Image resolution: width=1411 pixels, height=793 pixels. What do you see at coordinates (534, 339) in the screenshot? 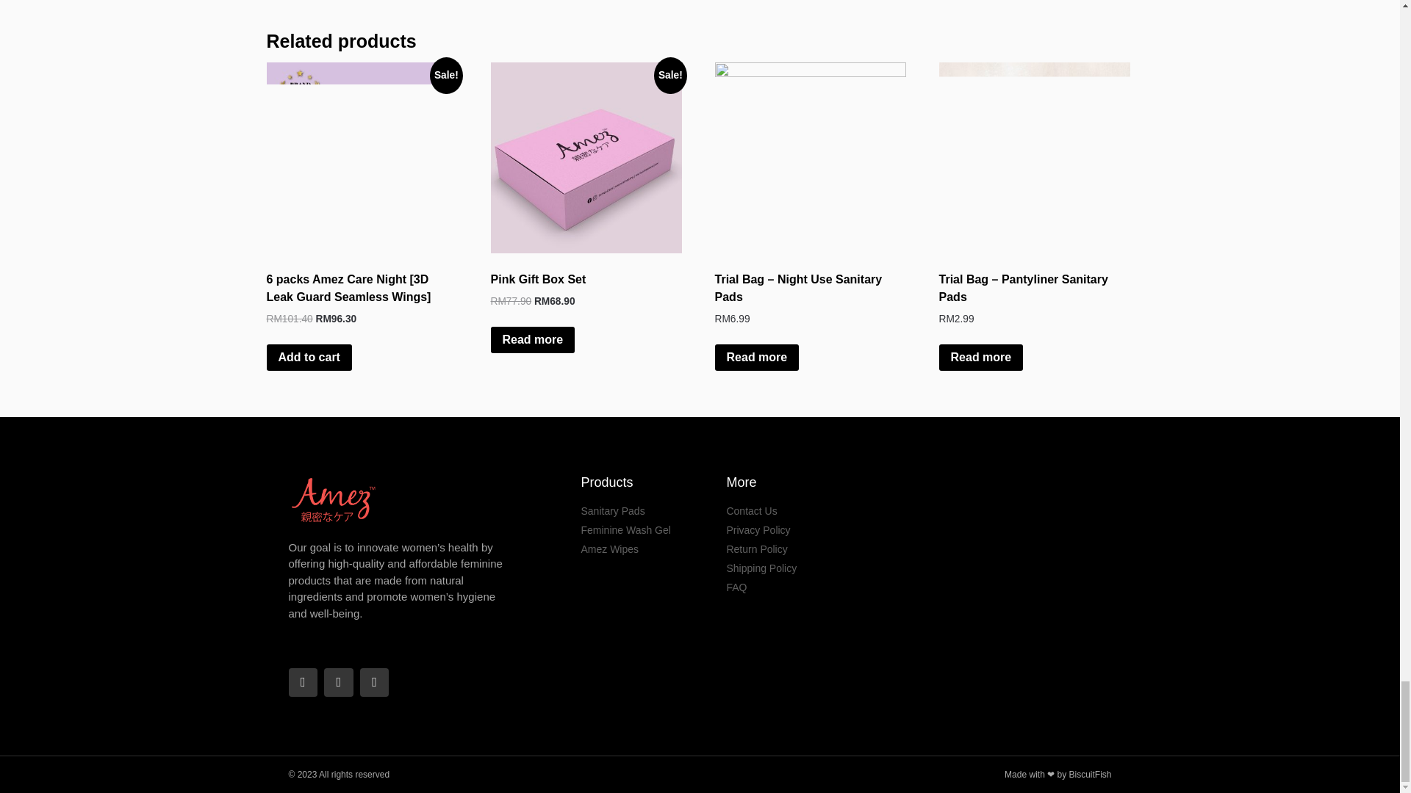
I see `Read more` at bounding box center [534, 339].